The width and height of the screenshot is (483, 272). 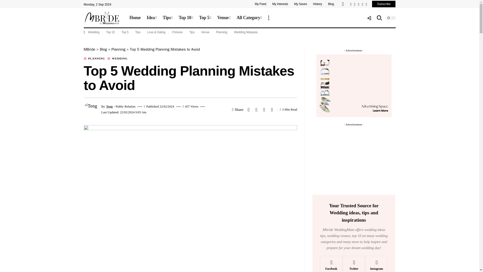 I want to click on Home, so click(x=135, y=18).